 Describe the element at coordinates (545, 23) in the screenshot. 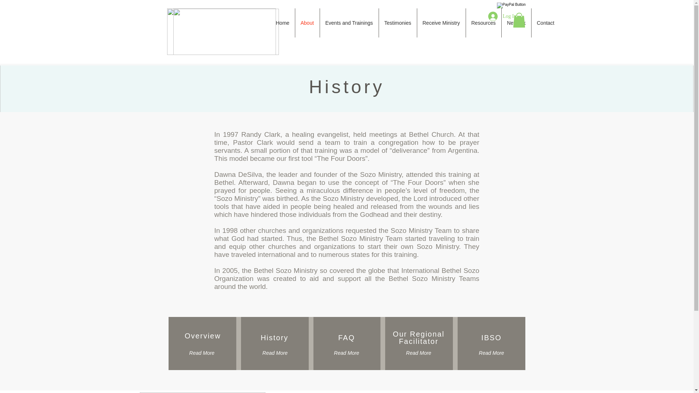

I see `Contact` at that location.